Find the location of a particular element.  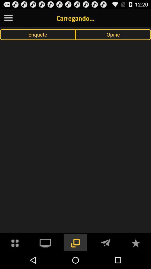

turn on the item next to carregando... item is located at coordinates (8, 18).